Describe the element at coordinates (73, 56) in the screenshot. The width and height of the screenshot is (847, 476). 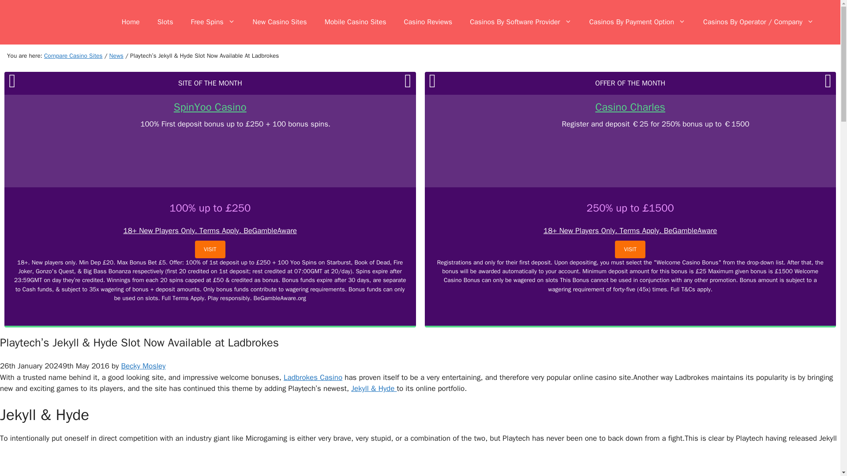
I see `Compare Casino Sites` at that location.